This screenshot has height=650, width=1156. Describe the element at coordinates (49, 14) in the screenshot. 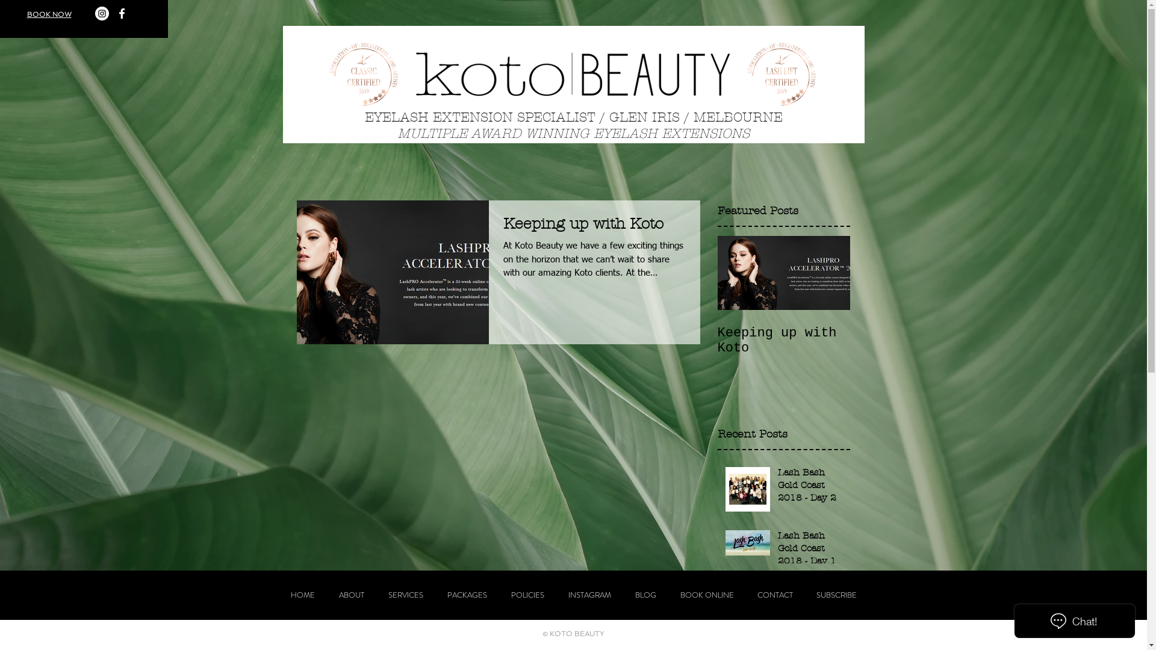

I see `BOOK NOW` at that location.